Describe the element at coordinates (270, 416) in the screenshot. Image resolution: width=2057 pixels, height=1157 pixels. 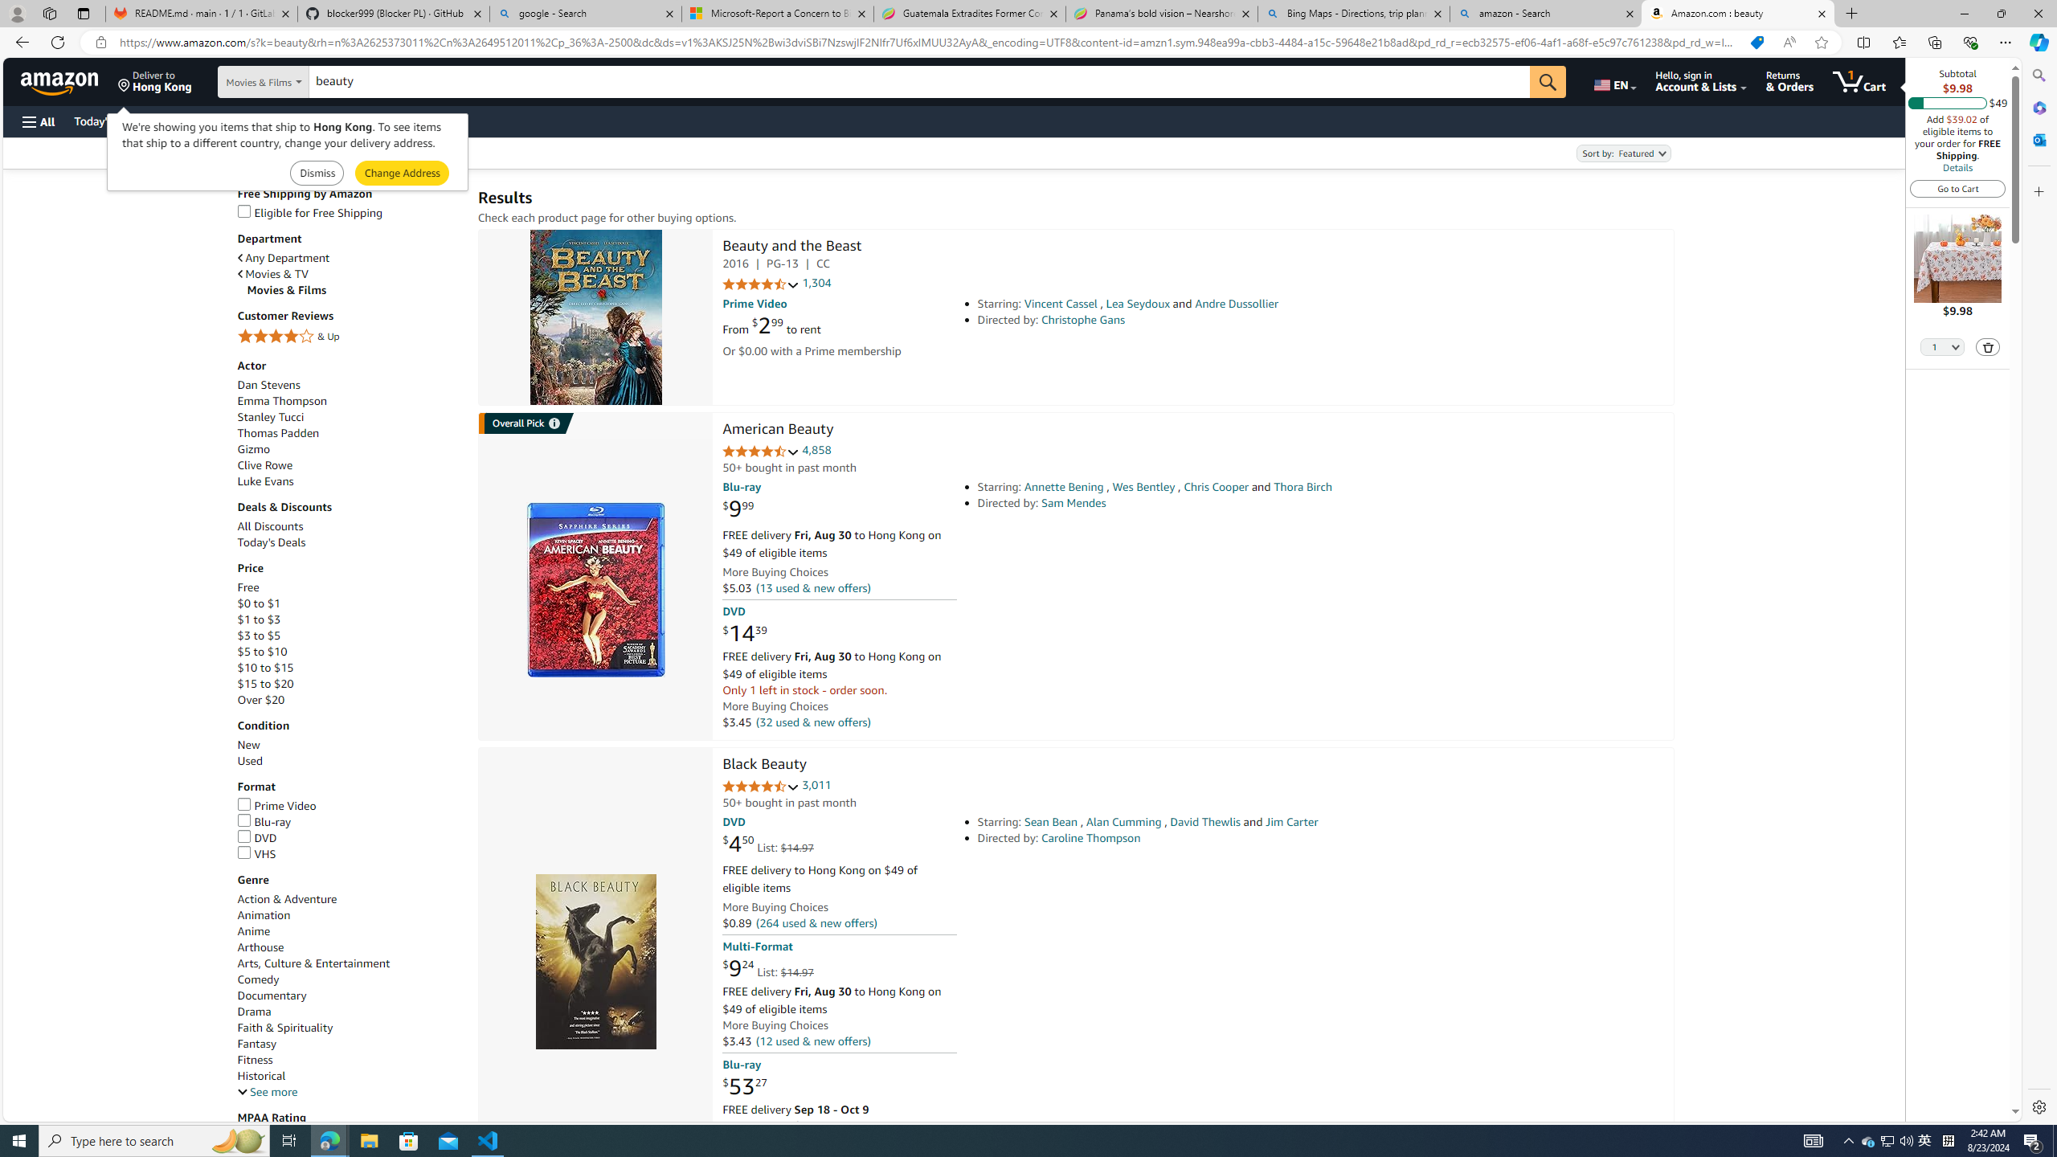
I see `Stanley Tucci` at that location.